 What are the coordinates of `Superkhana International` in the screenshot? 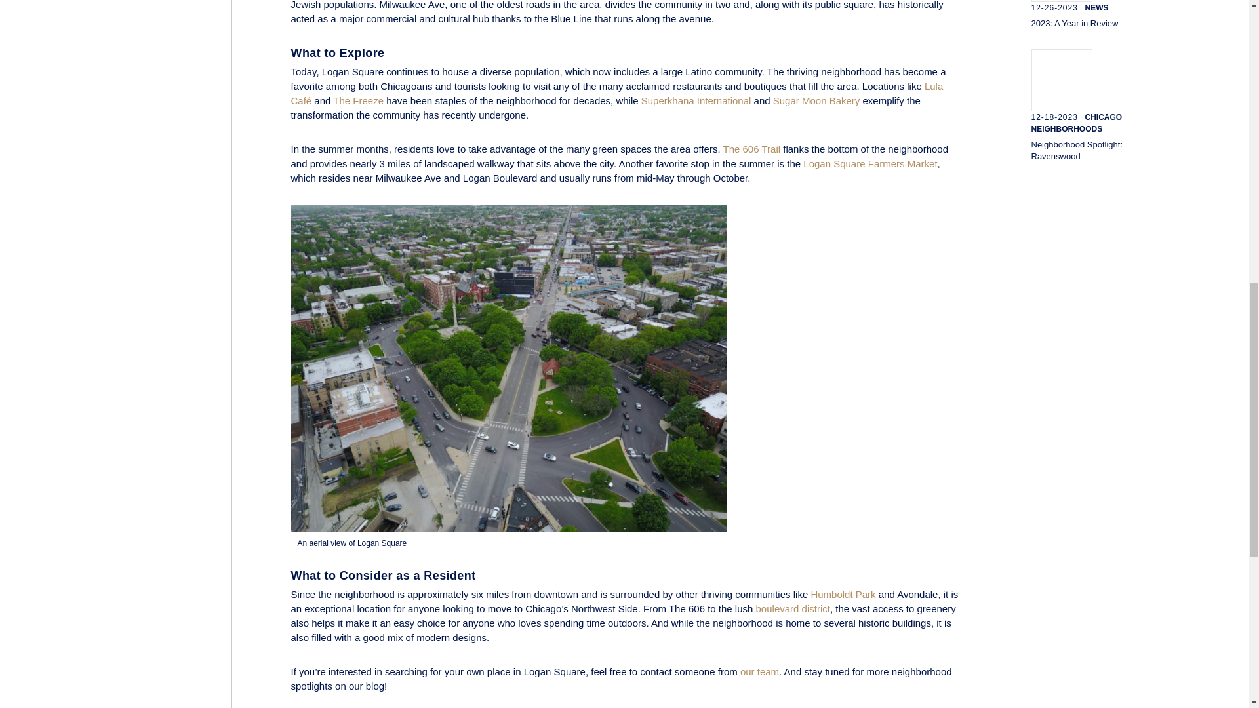 It's located at (696, 100).